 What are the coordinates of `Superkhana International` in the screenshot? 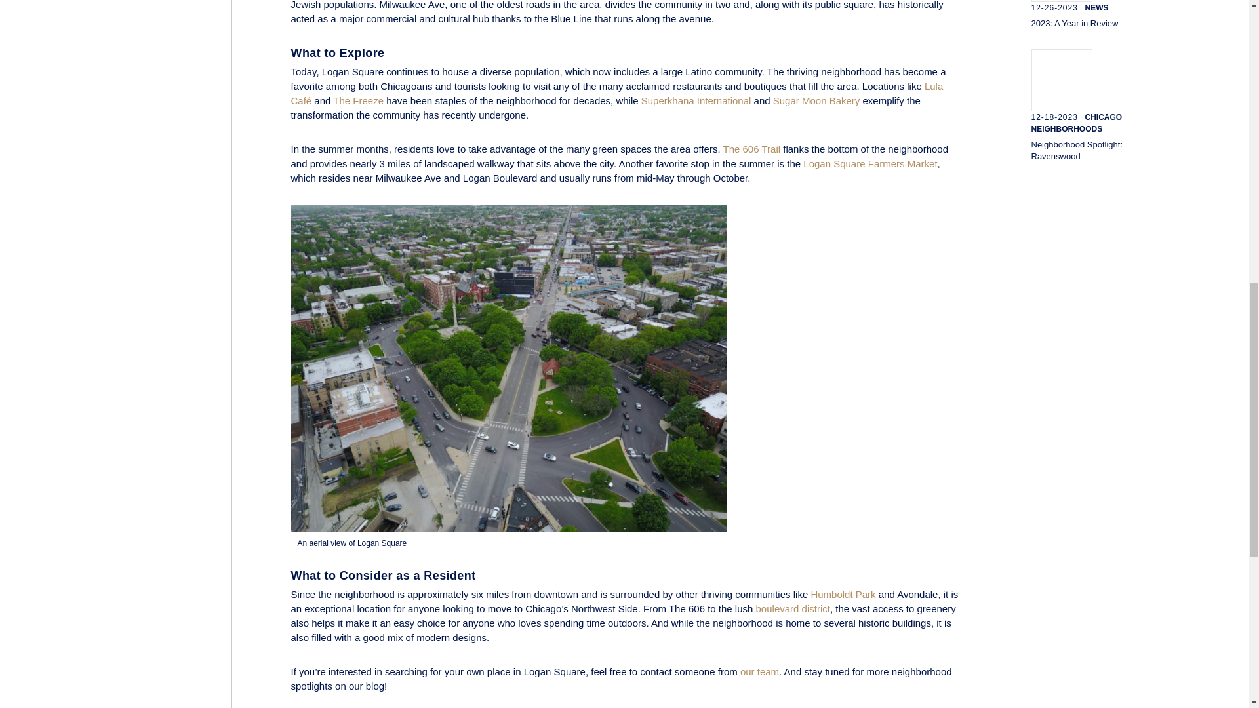 It's located at (696, 100).